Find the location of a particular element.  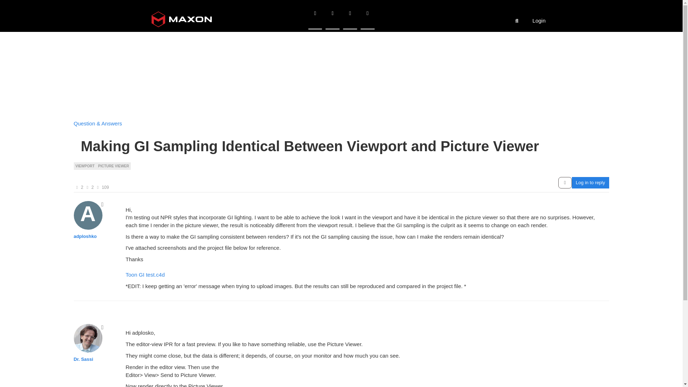

Search is located at coordinates (517, 20).